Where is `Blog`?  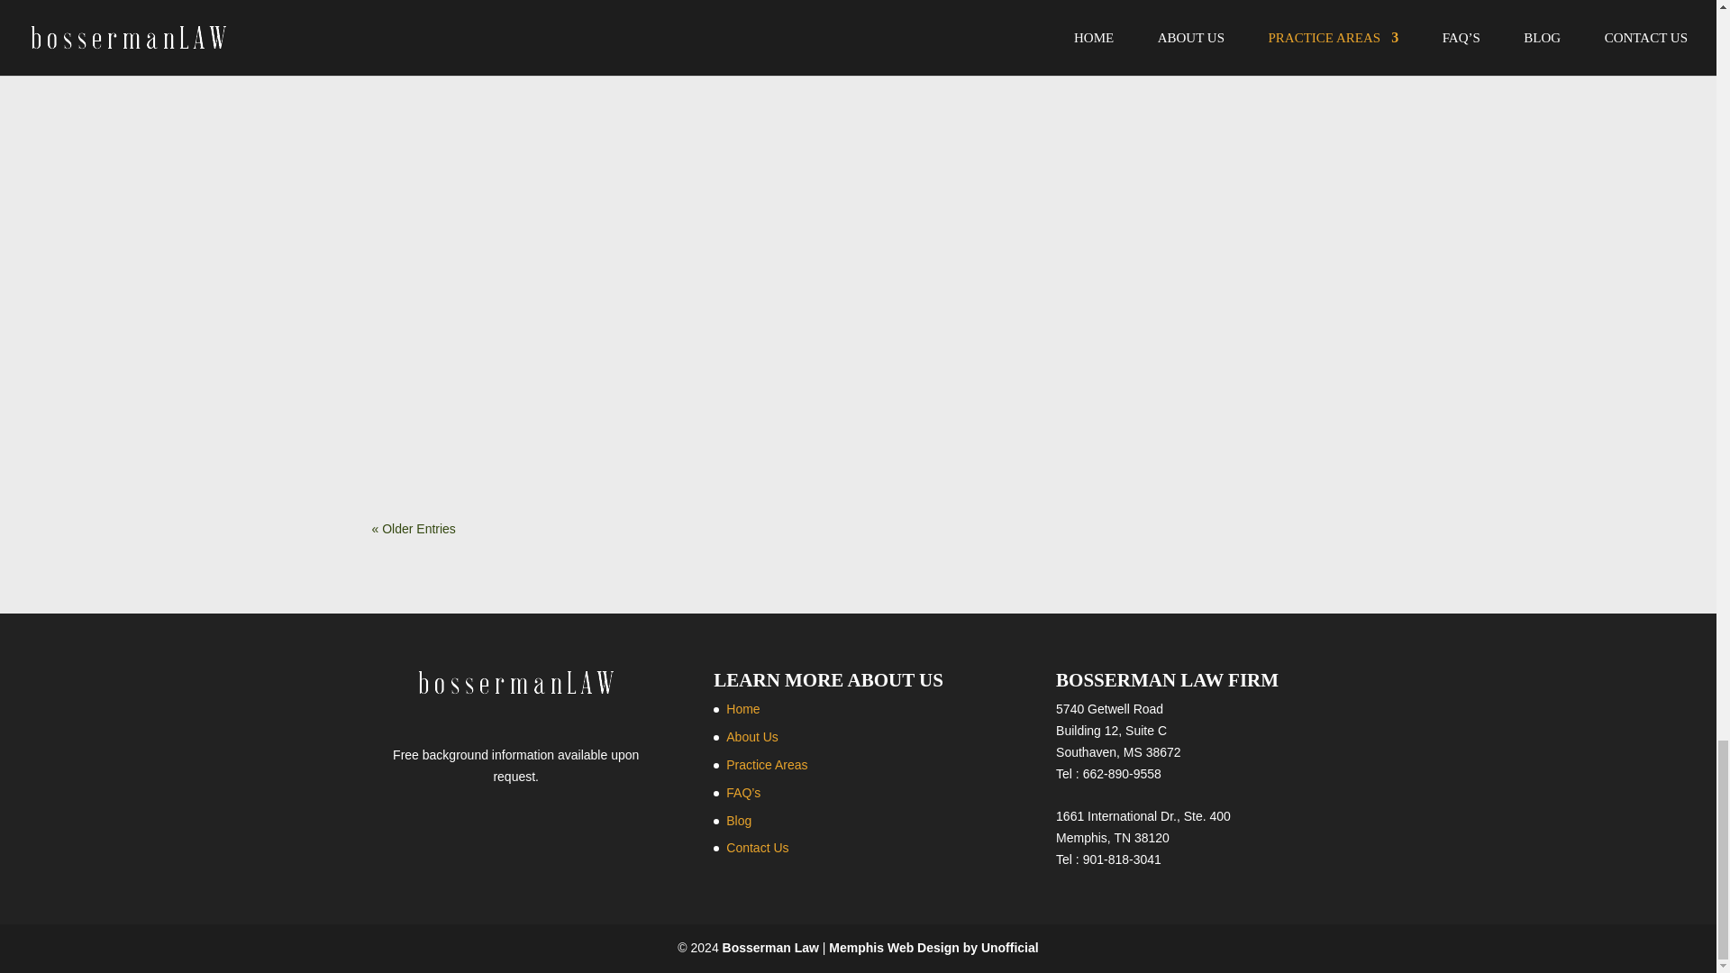
Blog is located at coordinates (739, 820).